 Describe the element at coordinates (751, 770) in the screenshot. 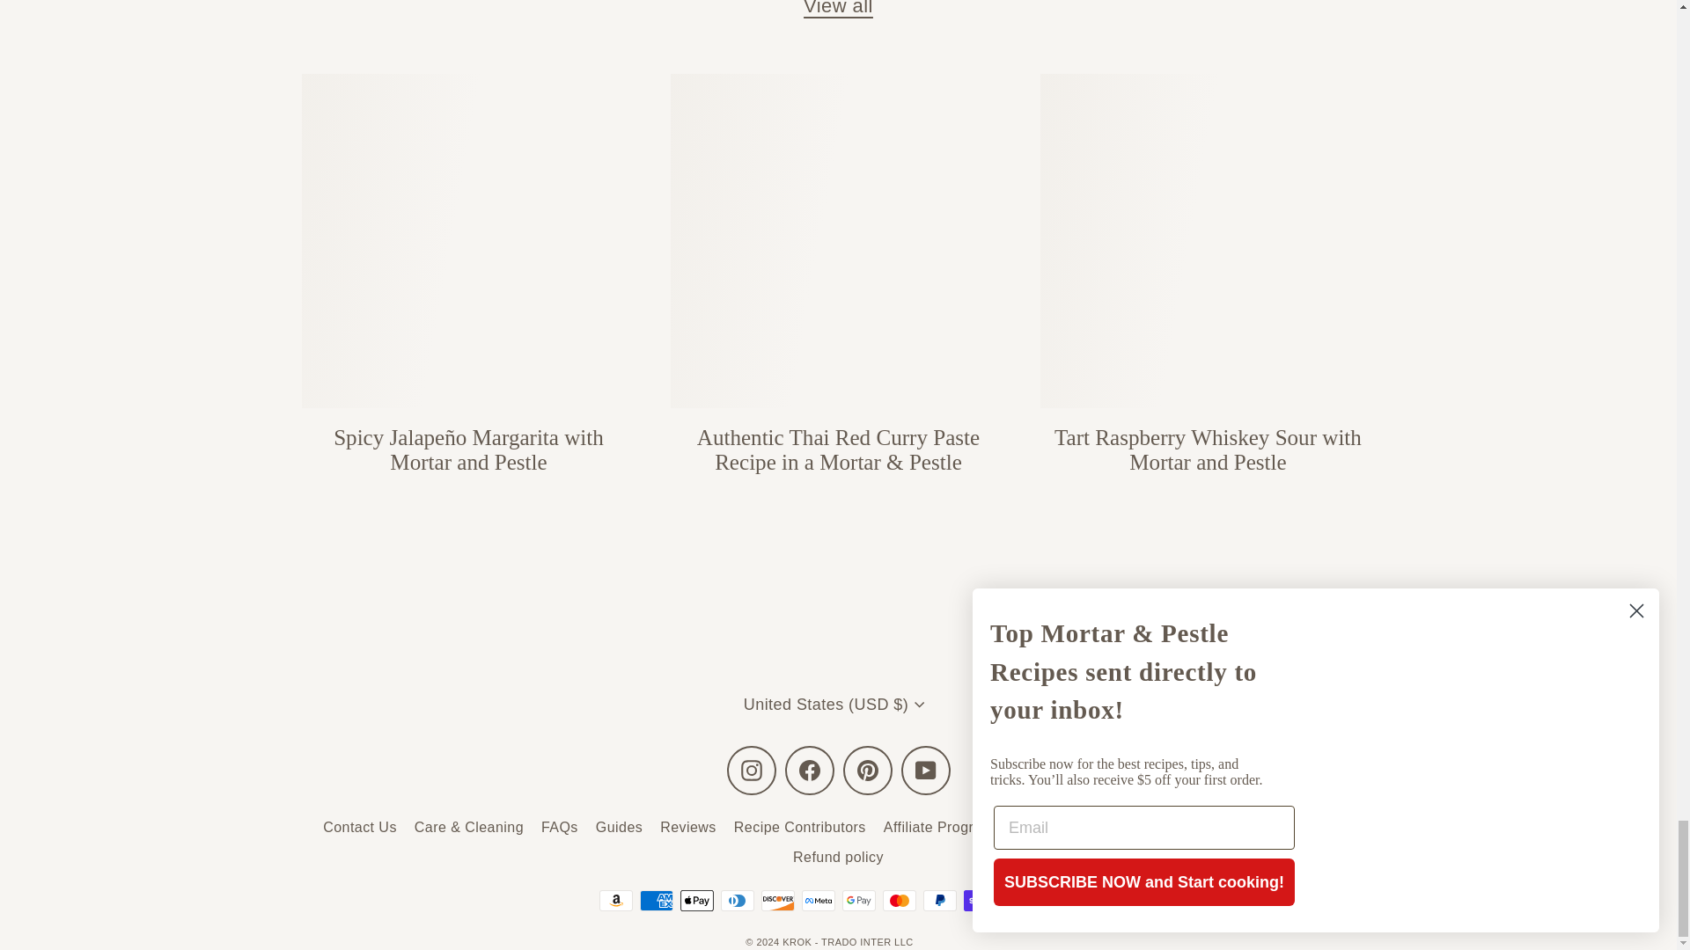

I see `KROK on Instagram` at that location.